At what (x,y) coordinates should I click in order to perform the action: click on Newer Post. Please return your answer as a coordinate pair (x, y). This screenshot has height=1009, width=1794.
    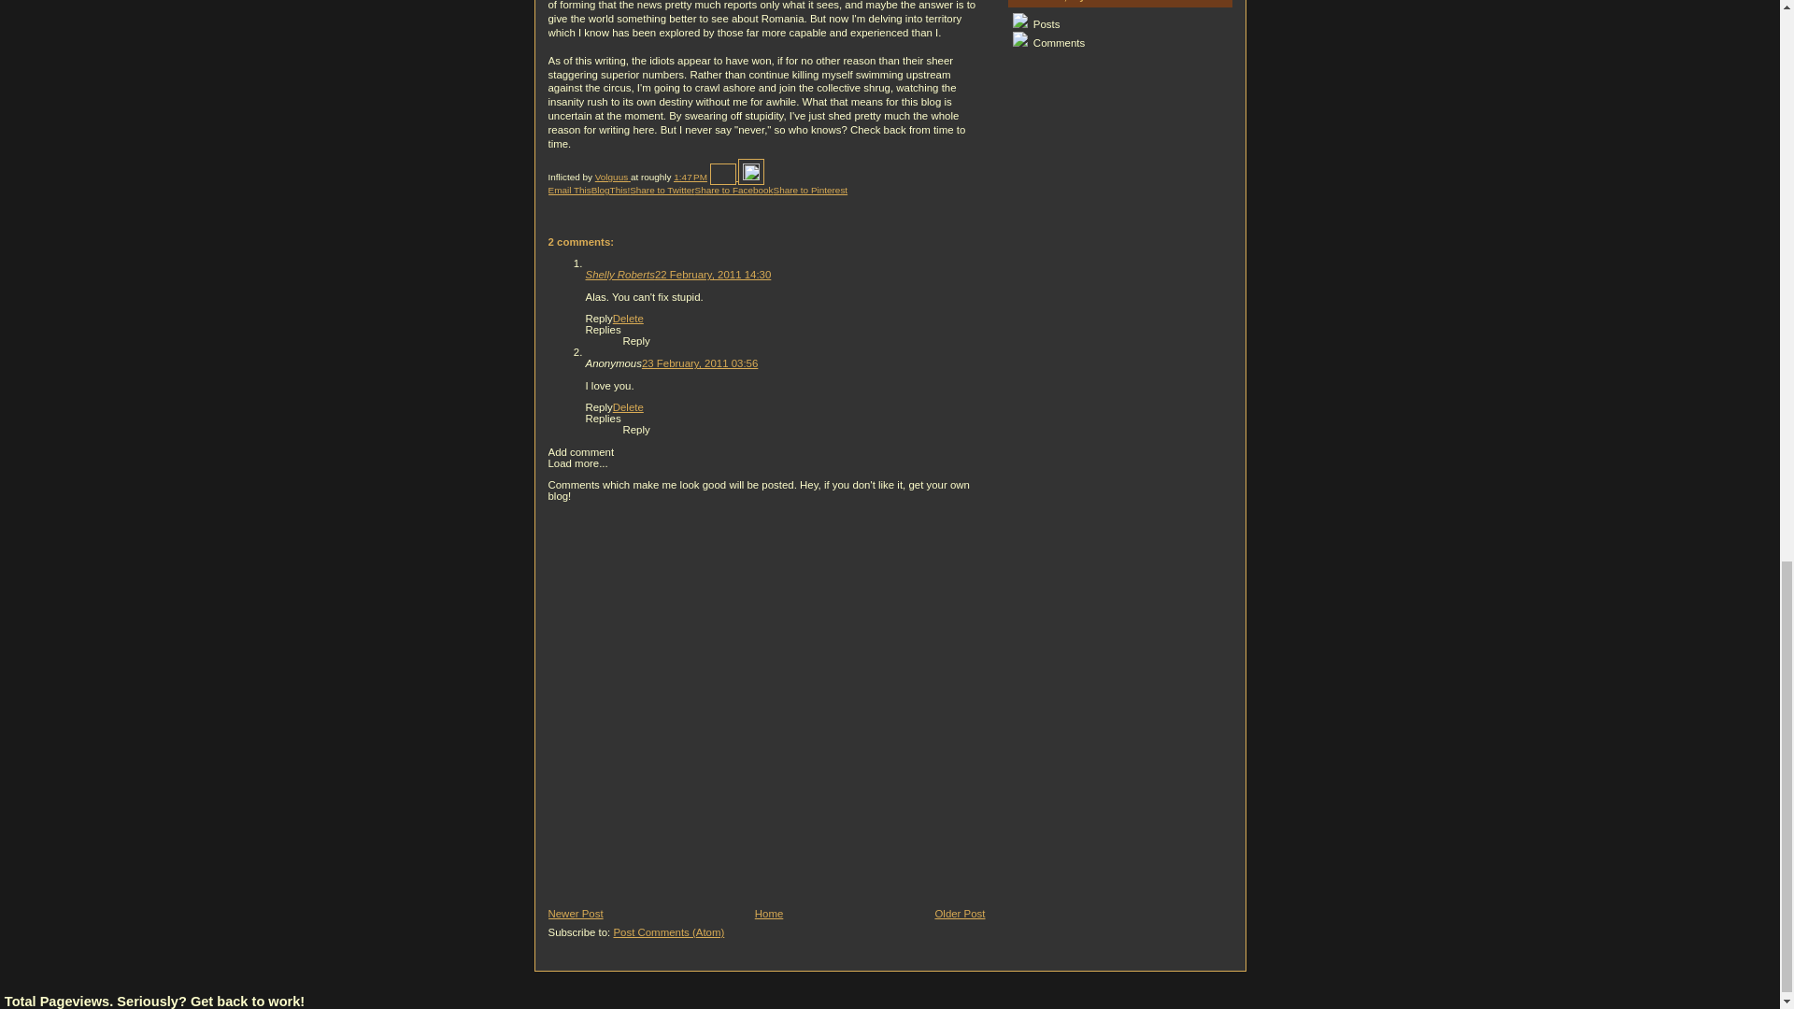
    Looking at the image, I should click on (575, 914).